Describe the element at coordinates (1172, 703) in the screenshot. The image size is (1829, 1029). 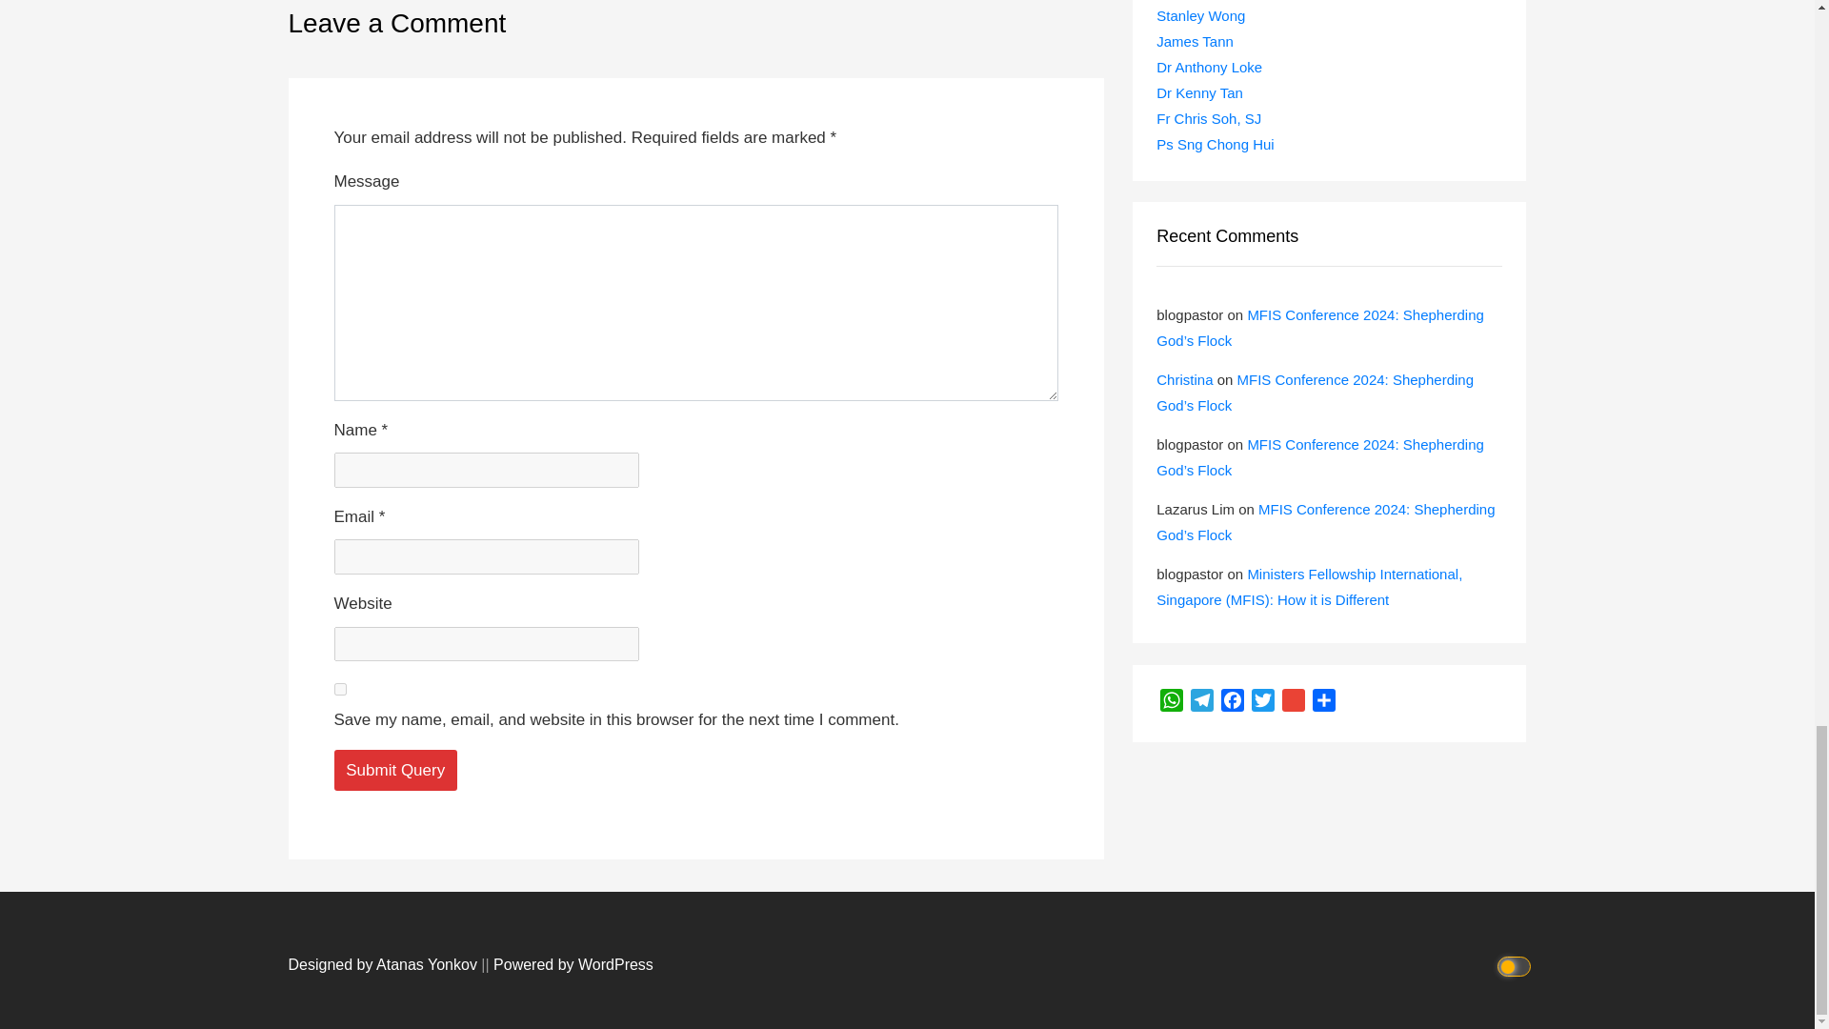
I see `WhatsApp` at that location.